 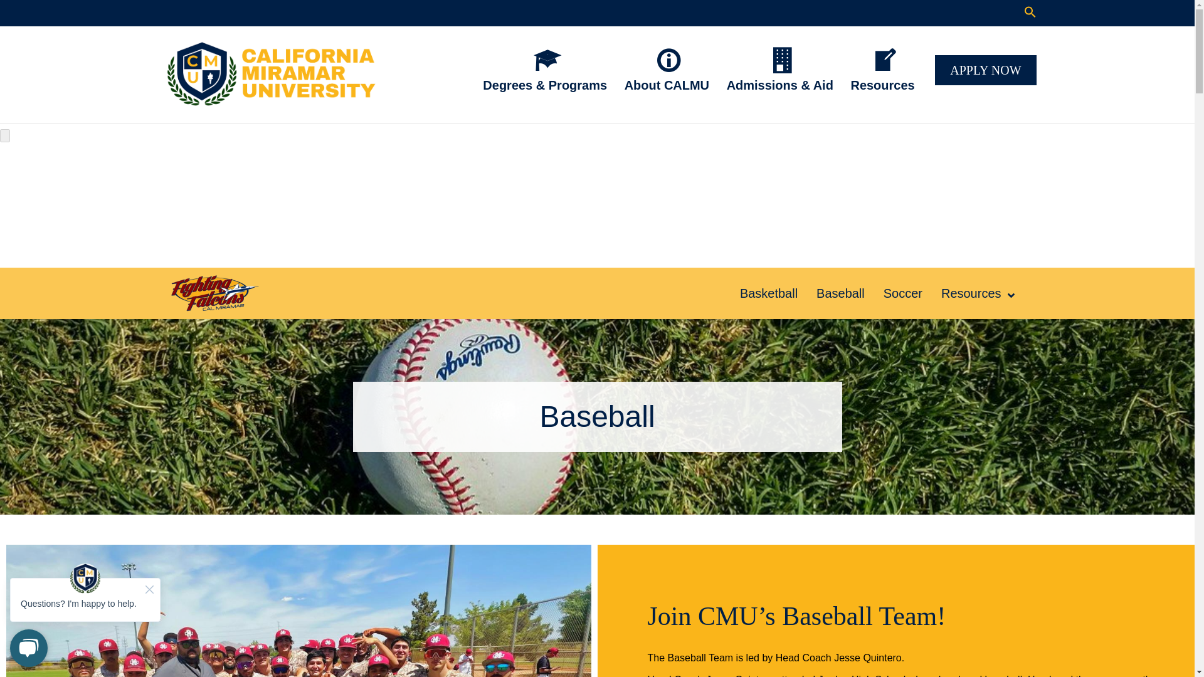 I want to click on Resources, so click(x=884, y=69).